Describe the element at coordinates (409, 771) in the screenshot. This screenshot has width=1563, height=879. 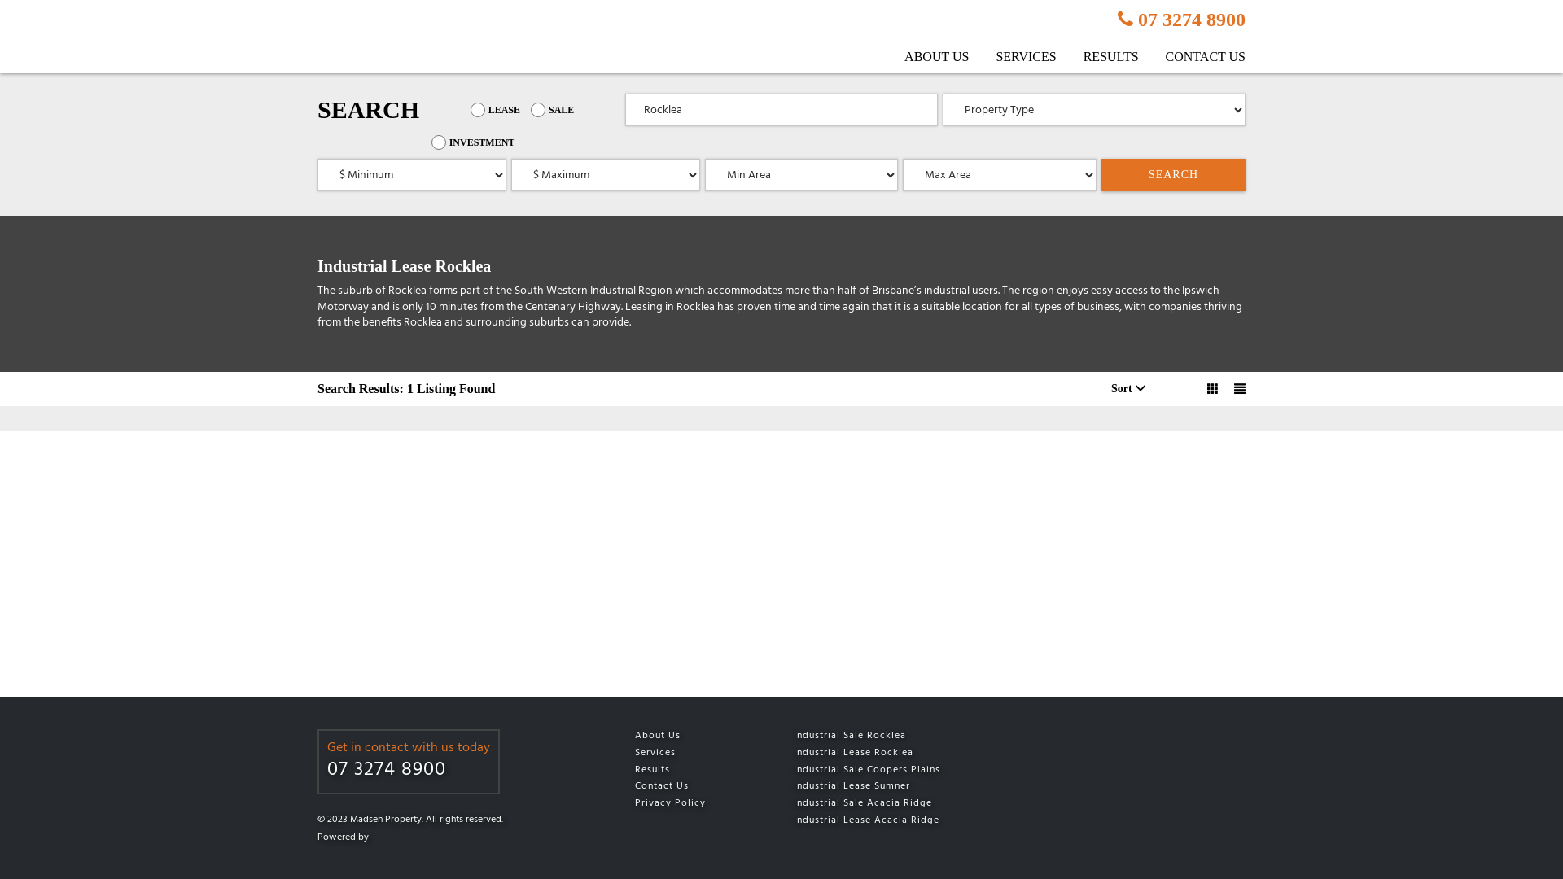
I see `07 3274 8900` at that location.